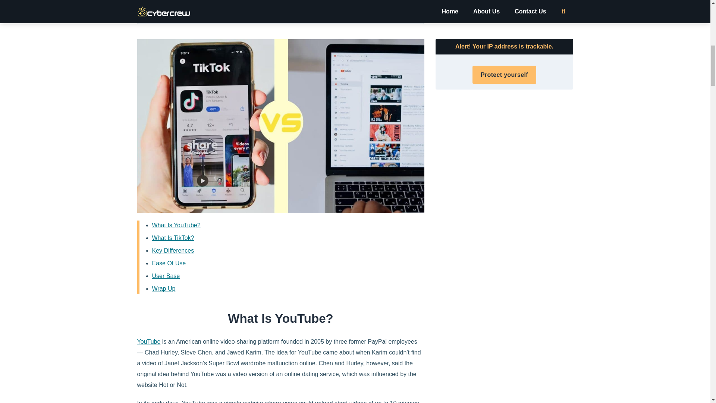  I want to click on YouTube, so click(149, 342).